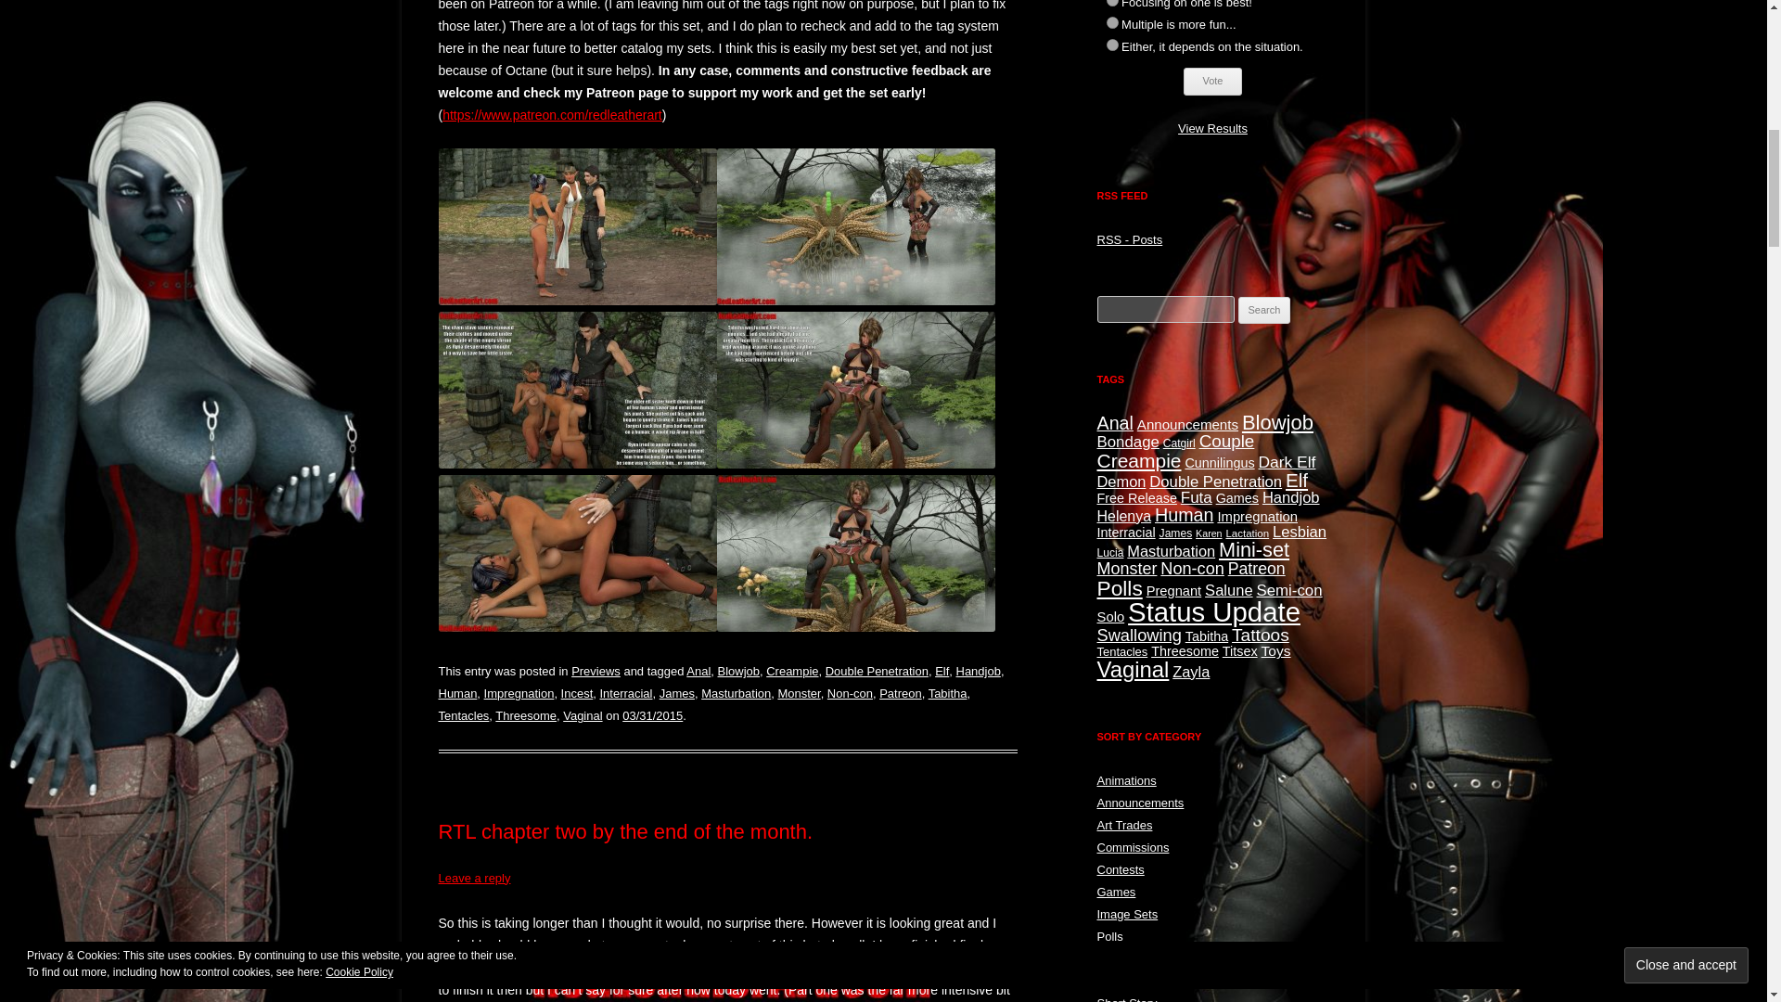 This screenshot has width=1781, height=1002. I want to click on Search, so click(1264, 310).